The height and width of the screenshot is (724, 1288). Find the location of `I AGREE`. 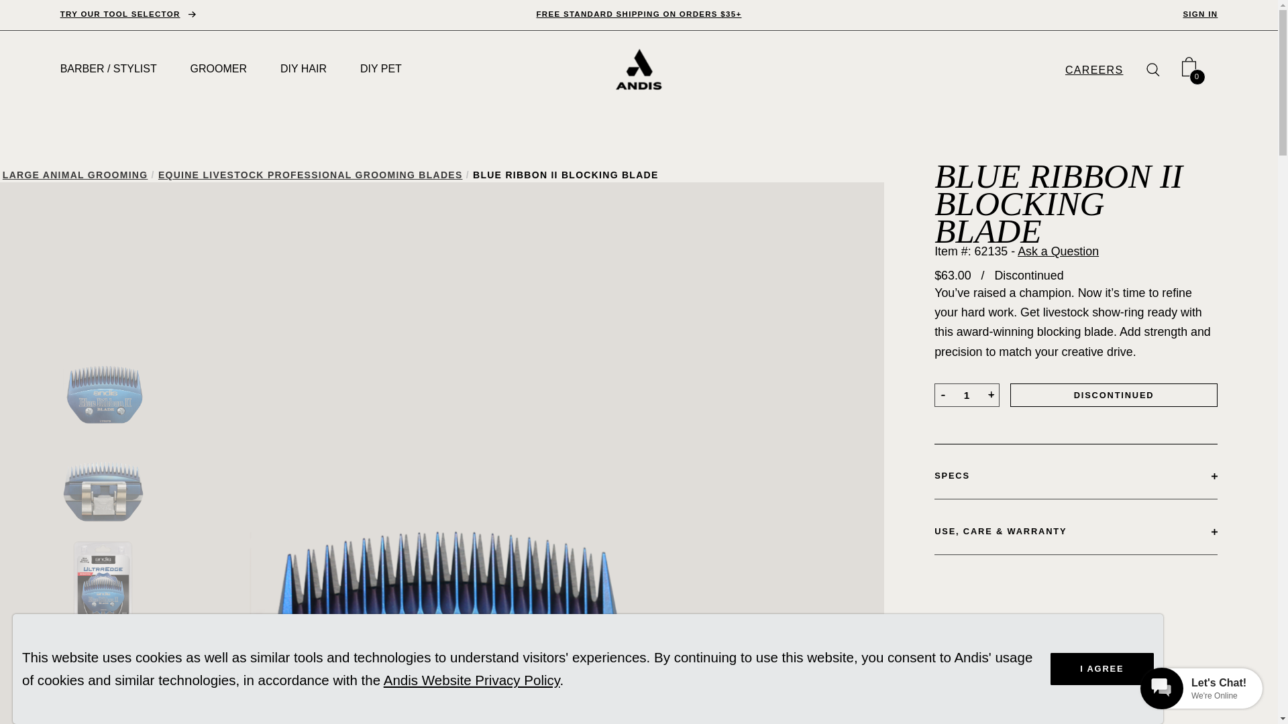

I AGREE is located at coordinates (1102, 669).